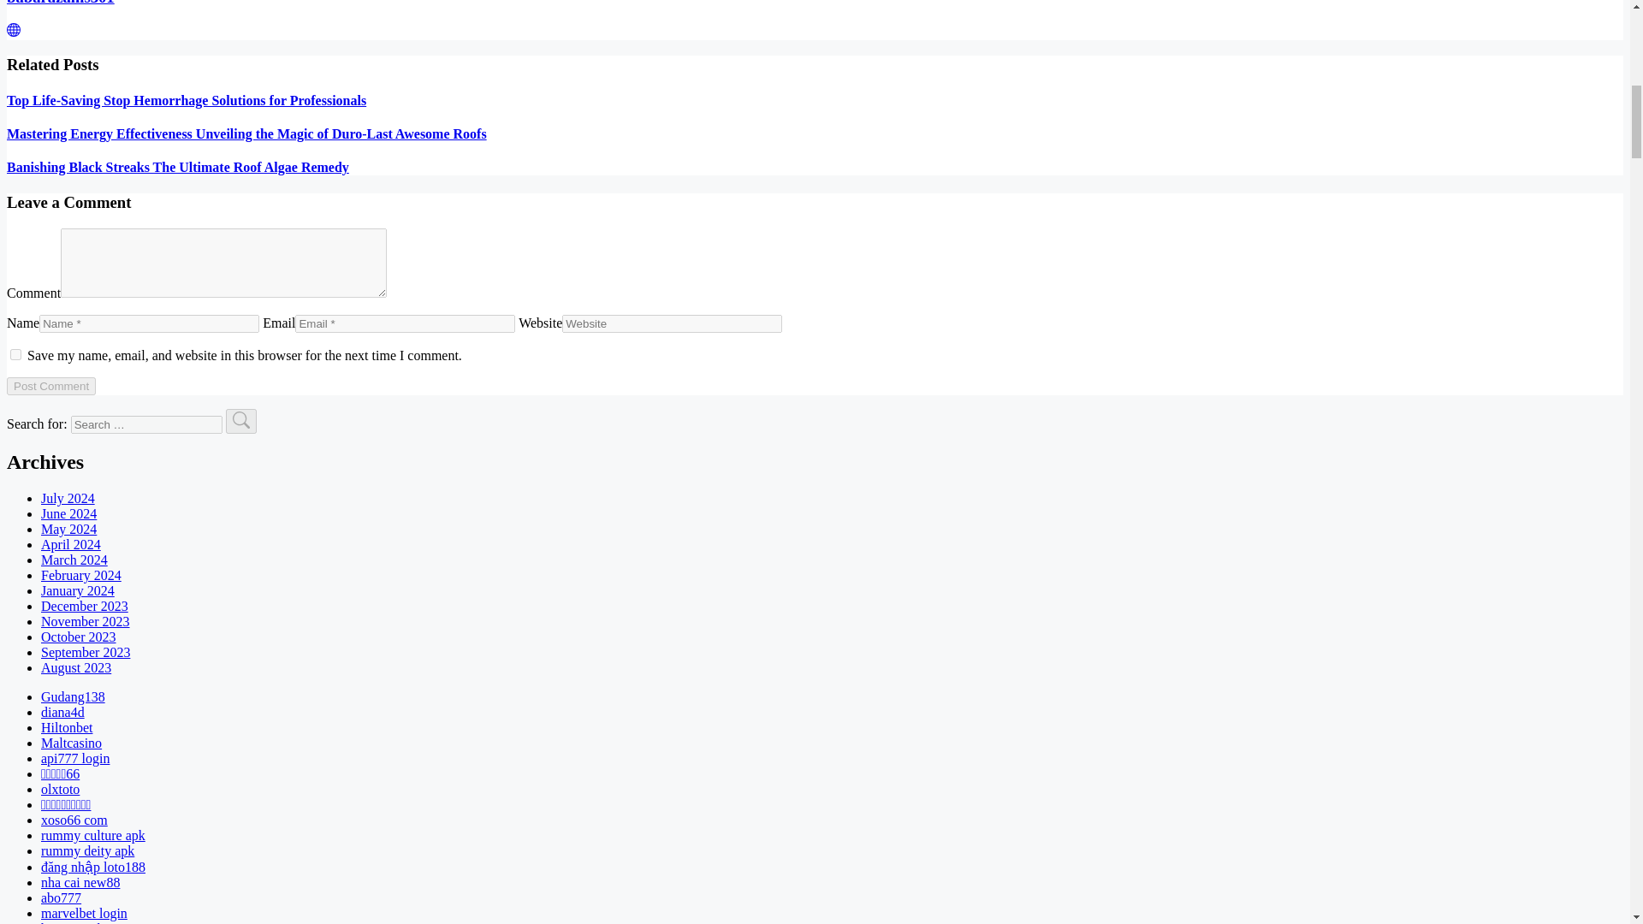 The height and width of the screenshot is (924, 1643). What do you see at coordinates (86, 652) in the screenshot?
I see `September 2023` at bounding box center [86, 652].